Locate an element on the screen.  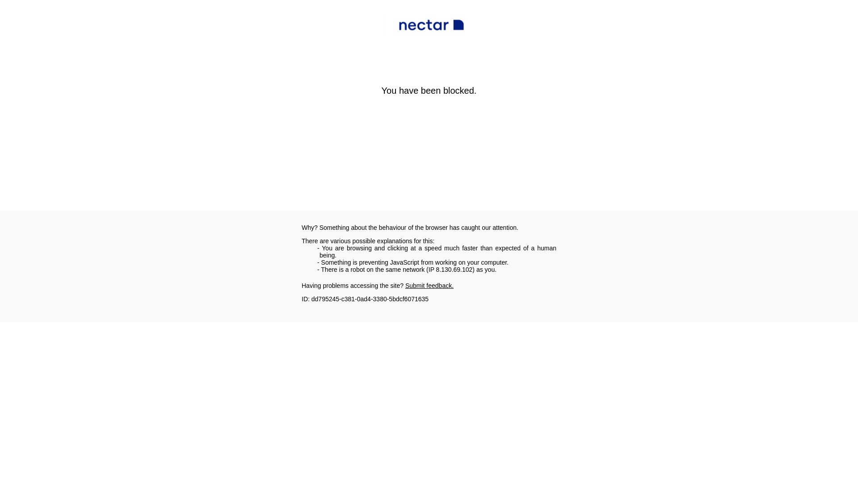
Home is located at coordinates (161, 145).